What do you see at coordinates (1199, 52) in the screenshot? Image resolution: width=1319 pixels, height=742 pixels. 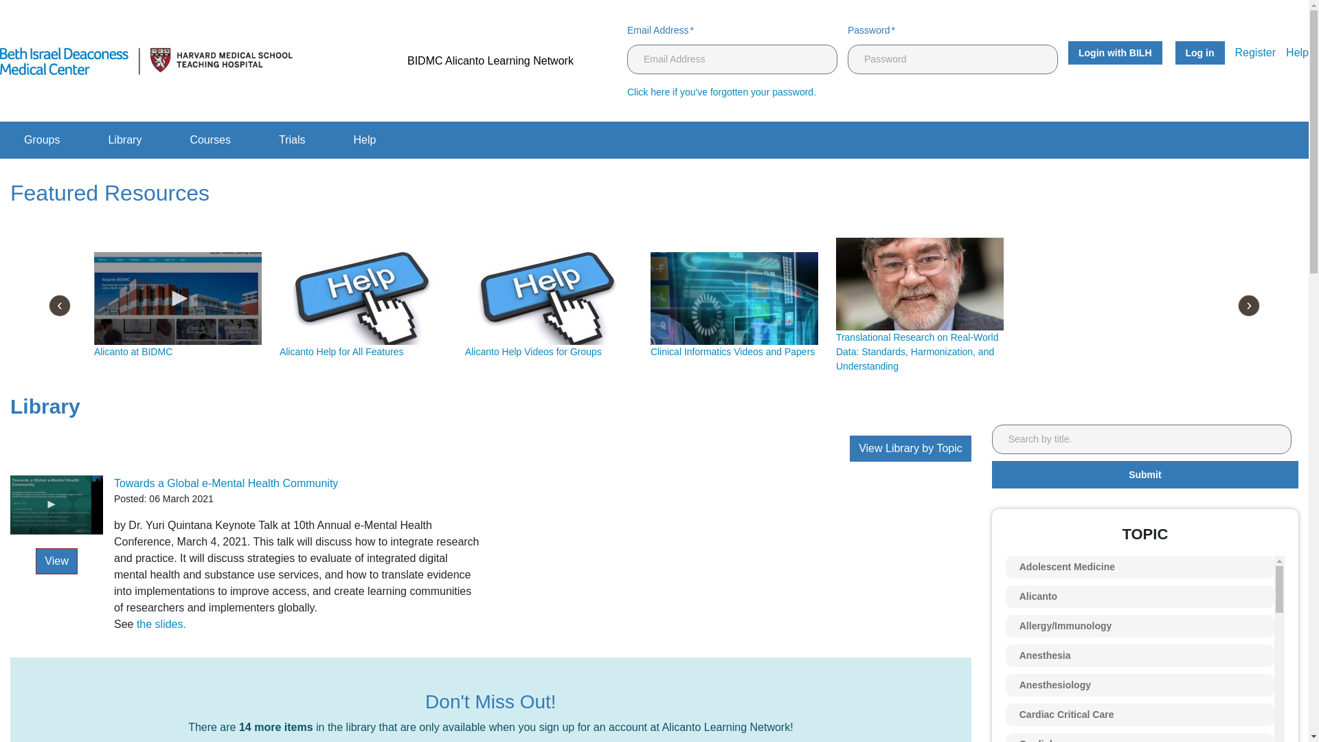 I see `Log in` at bounding box center [1199, 52].